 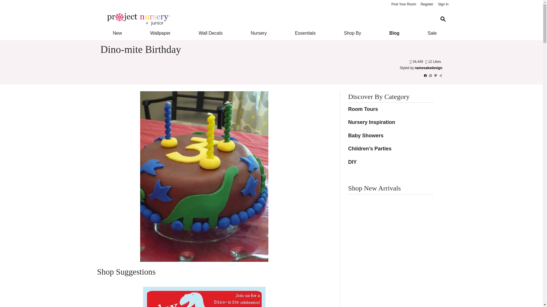 I want to click on Wall Decals, so click(x=211, y=33).